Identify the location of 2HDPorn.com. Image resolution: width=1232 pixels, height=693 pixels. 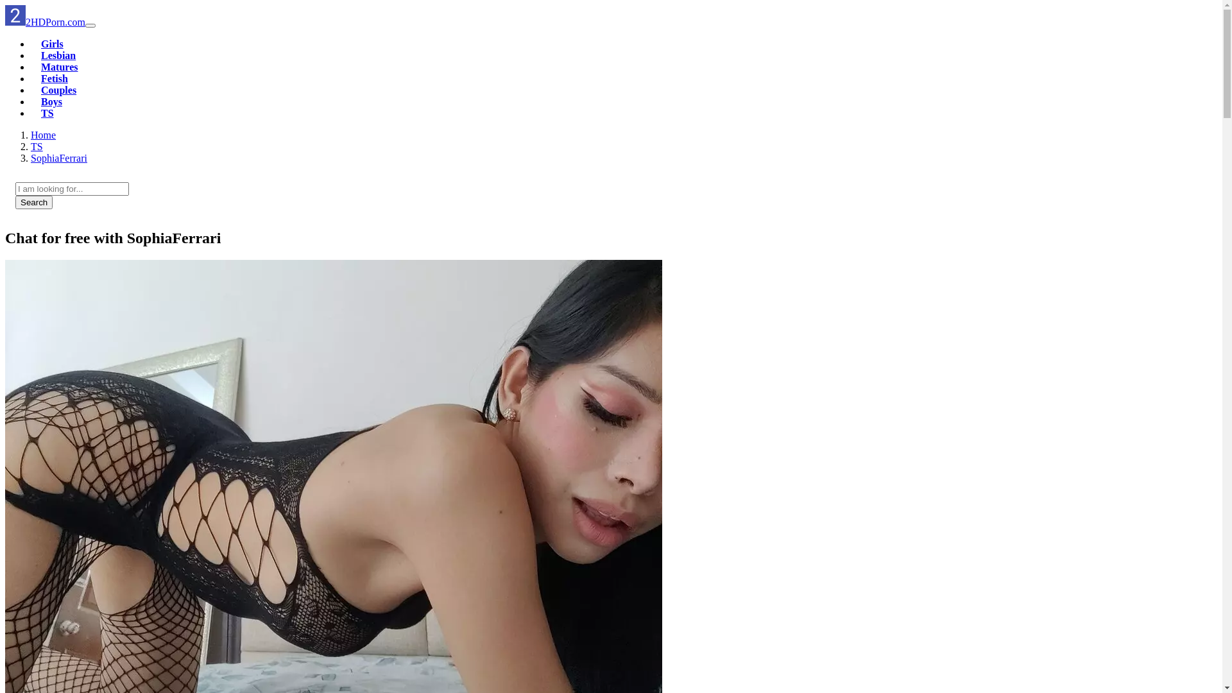
(45, 22).